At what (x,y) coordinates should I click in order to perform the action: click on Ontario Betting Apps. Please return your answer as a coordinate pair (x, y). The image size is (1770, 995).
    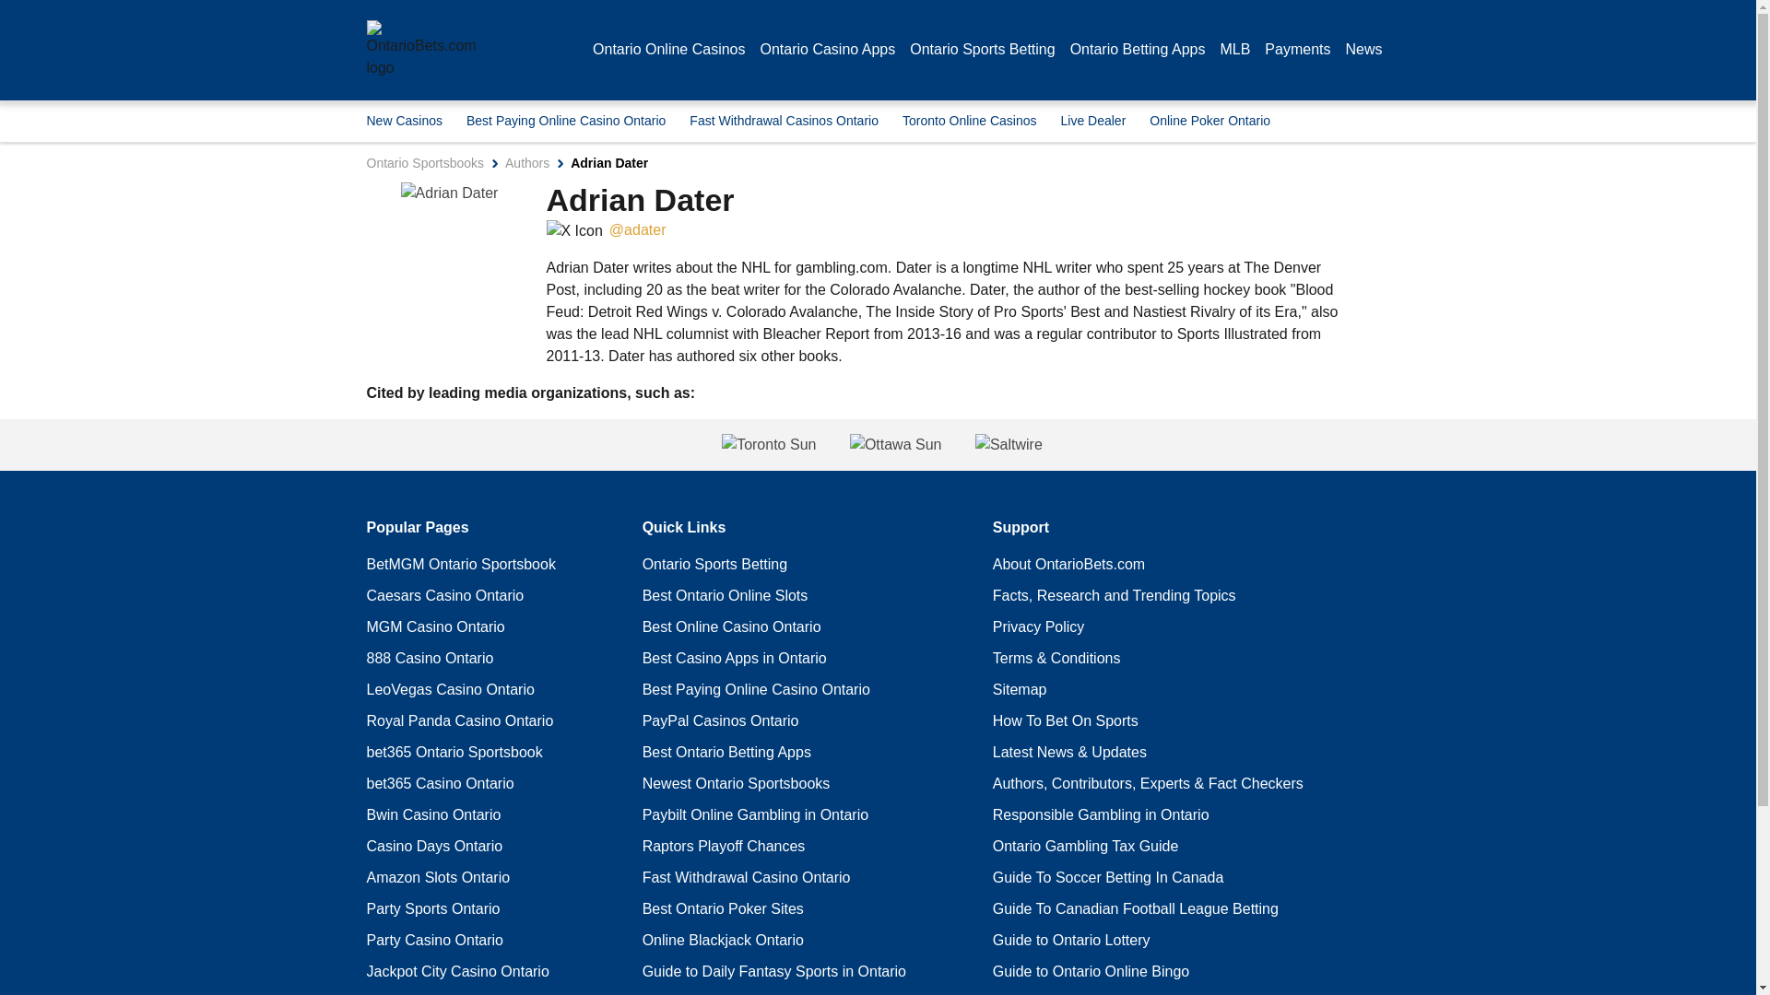
    Looking at the image, I should click on (1138, 50).